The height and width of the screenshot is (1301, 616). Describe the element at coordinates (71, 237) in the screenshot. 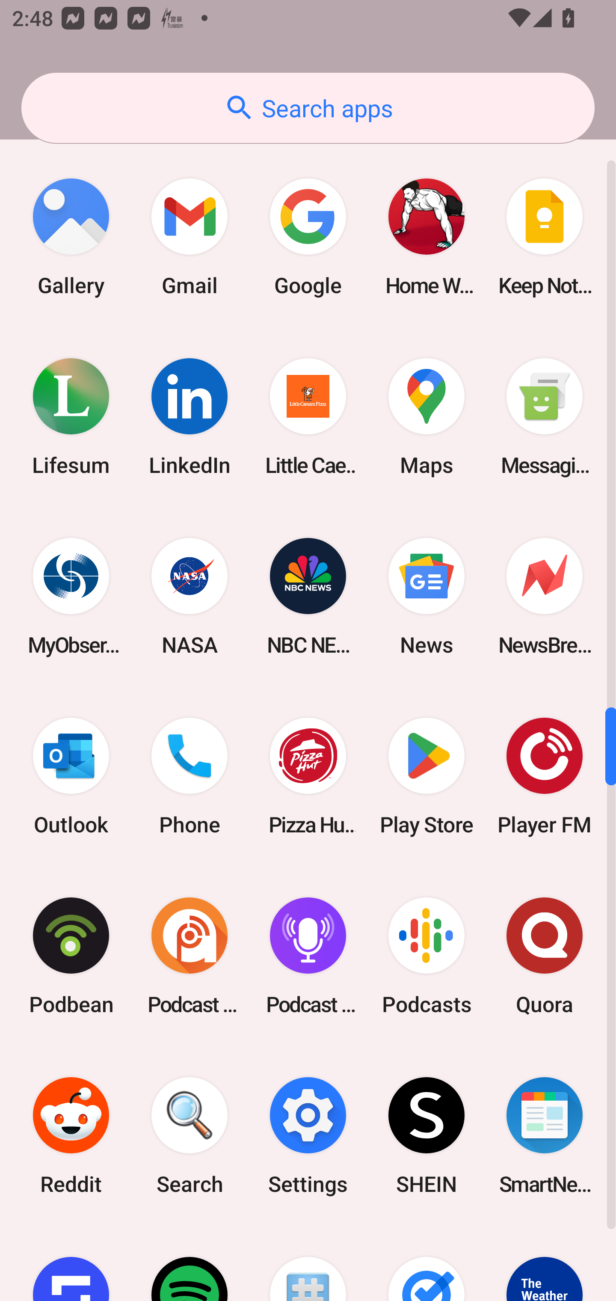

I see `Gallery` at that location.